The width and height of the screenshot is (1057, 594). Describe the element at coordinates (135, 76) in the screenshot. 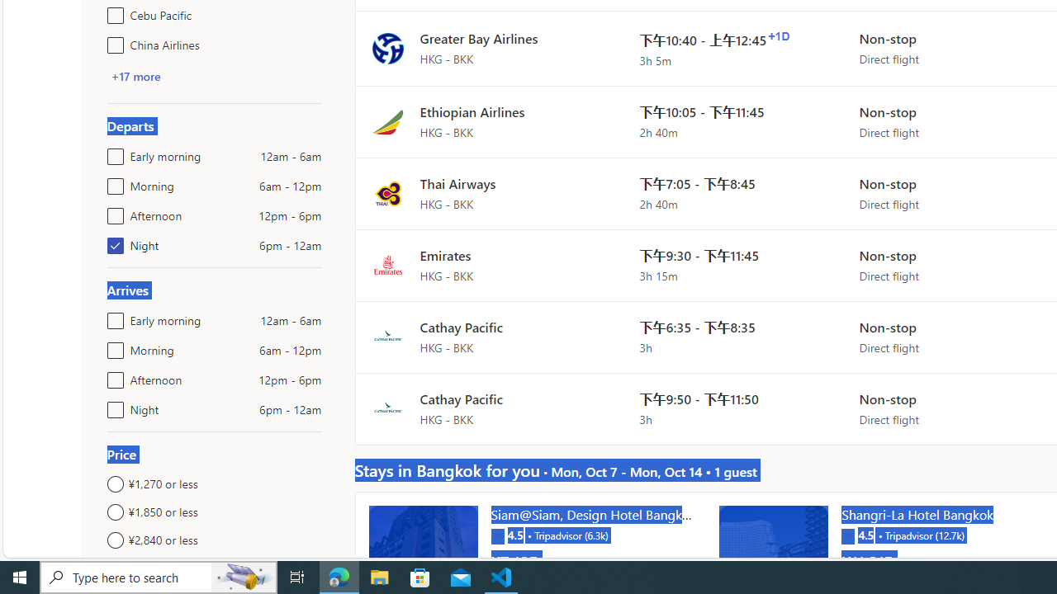

I see `+17 more` at that location.